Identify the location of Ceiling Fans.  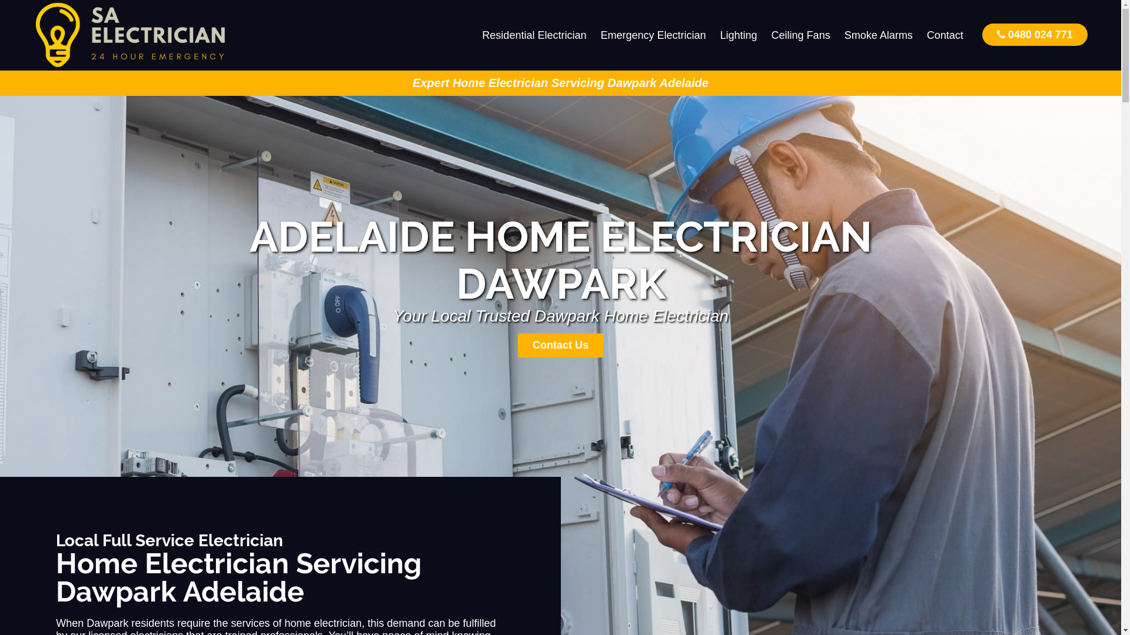
(801, 35).